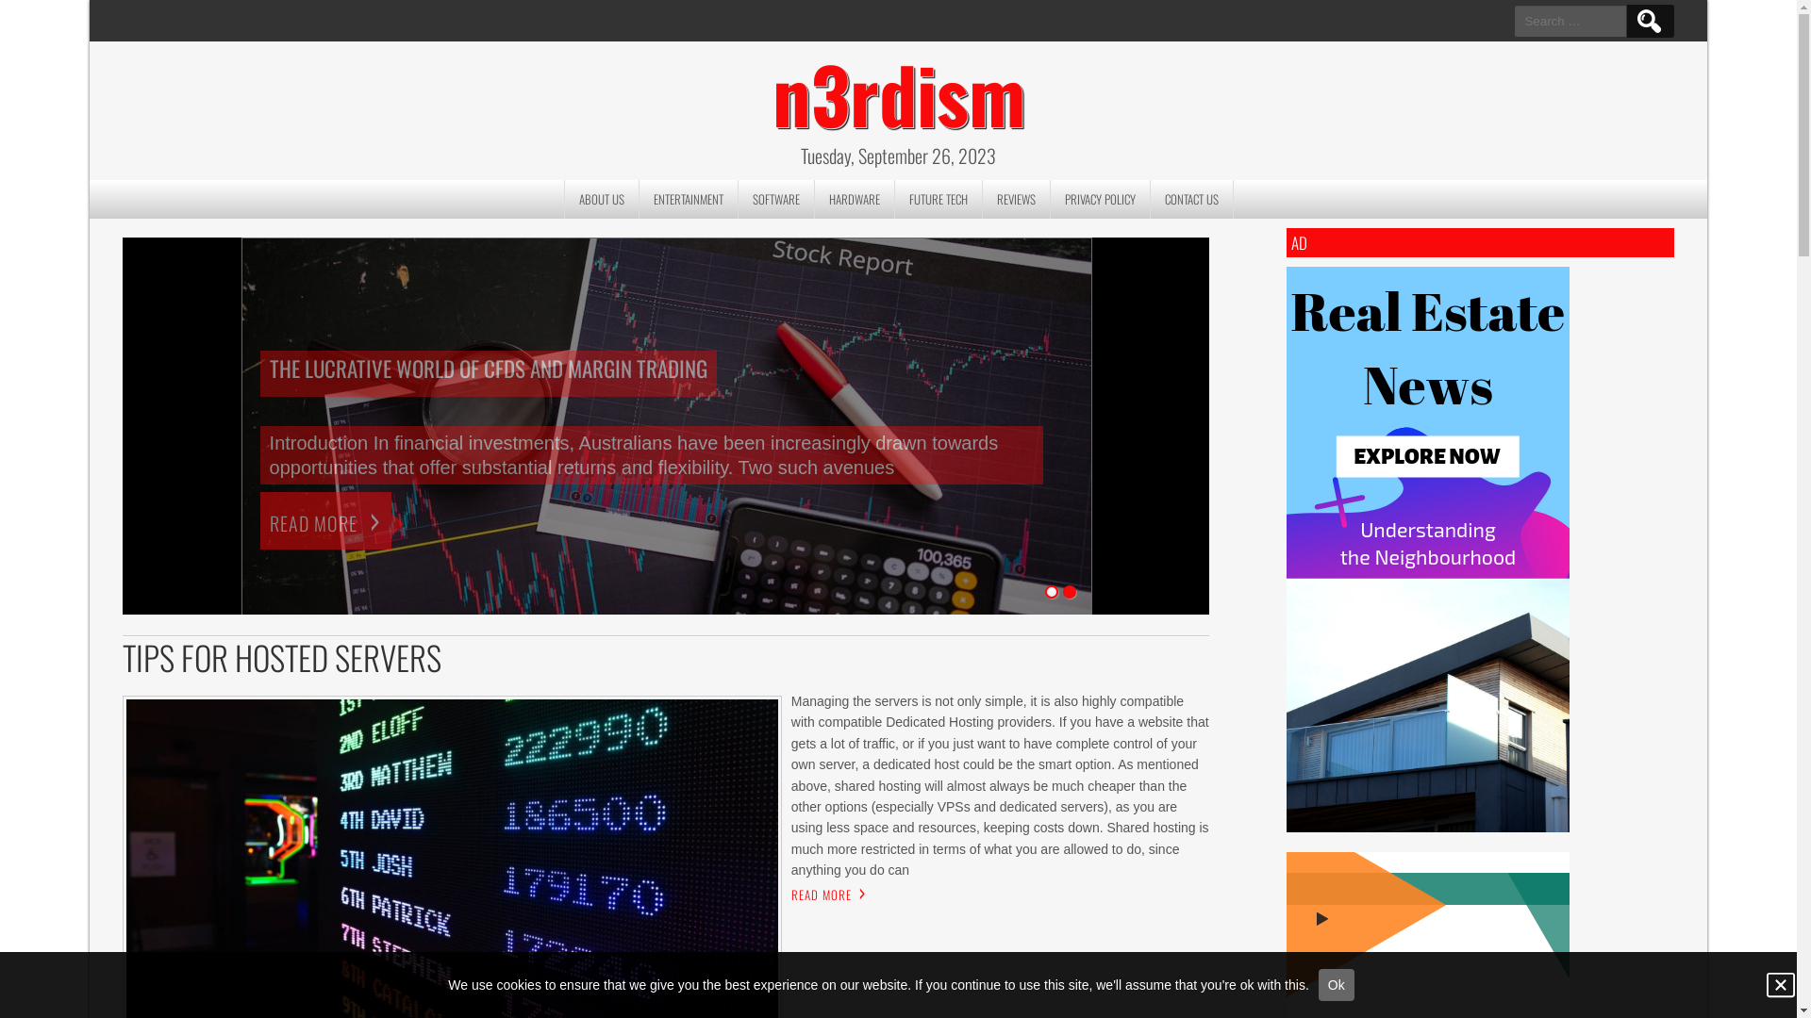 This screenshot has height=1018, width=1811. I want to click on PRIVACY POLICY, so click(1101, 200).